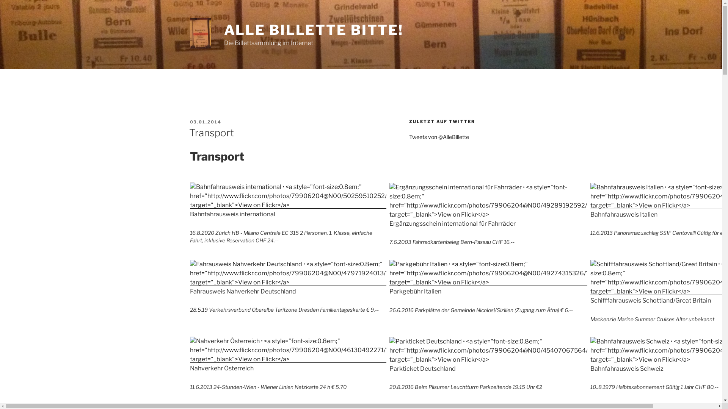  What do you see at coordinates (289, 196) in the screenshot?
I see `Bahnfahrausweis international` at bounding box center [289, 196].